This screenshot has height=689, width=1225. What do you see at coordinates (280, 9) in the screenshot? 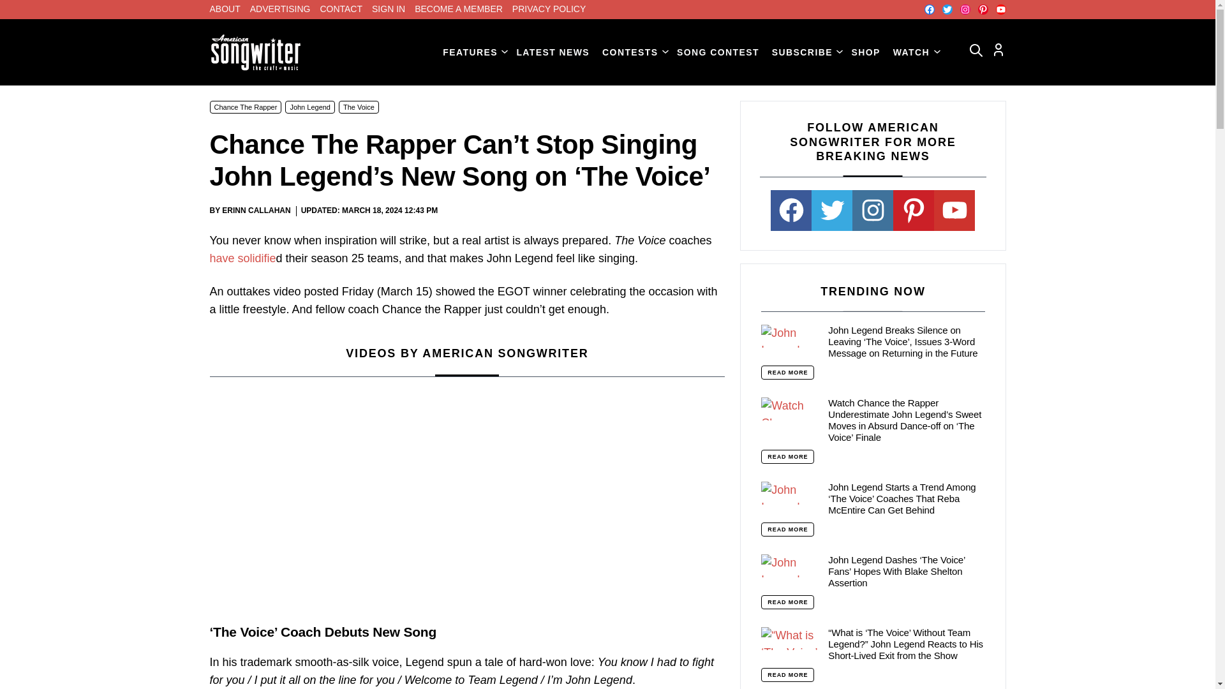
I see `ADVERTISING` at bounding box center [280, 9].